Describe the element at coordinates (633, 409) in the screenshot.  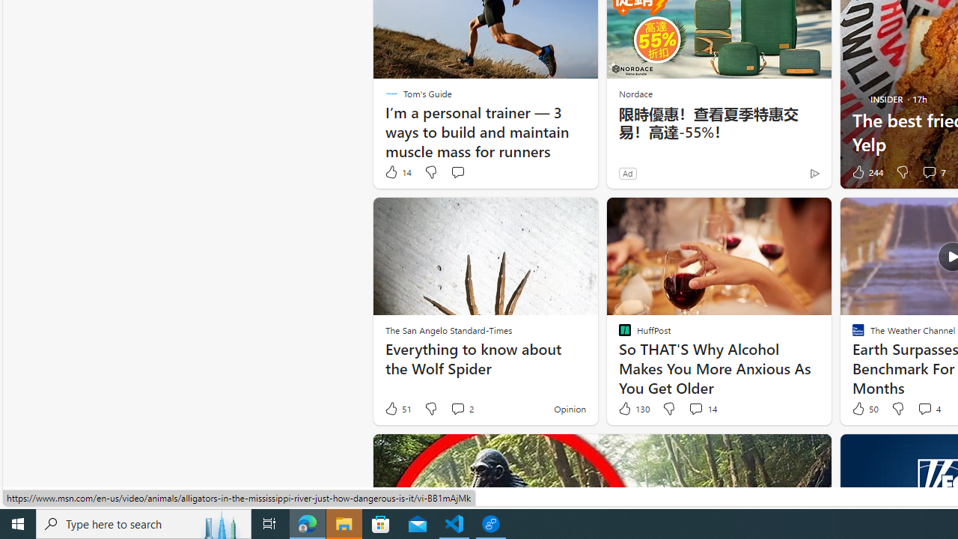
I see `130 Like` at that location.